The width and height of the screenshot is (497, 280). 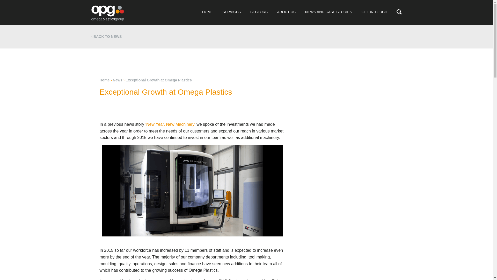 I want to click on ABOUT US, so click(x=286, y=12).